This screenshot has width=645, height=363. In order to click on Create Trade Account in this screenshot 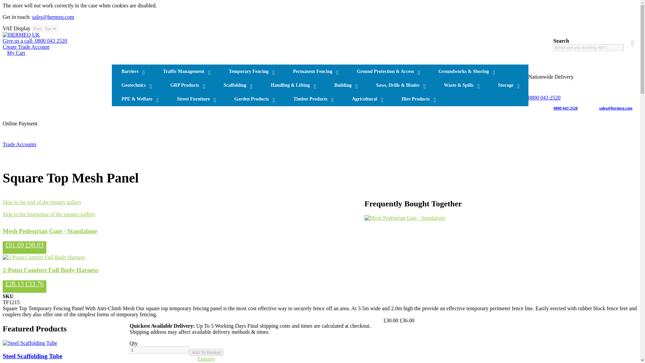, I will do `click(26, 46)`.